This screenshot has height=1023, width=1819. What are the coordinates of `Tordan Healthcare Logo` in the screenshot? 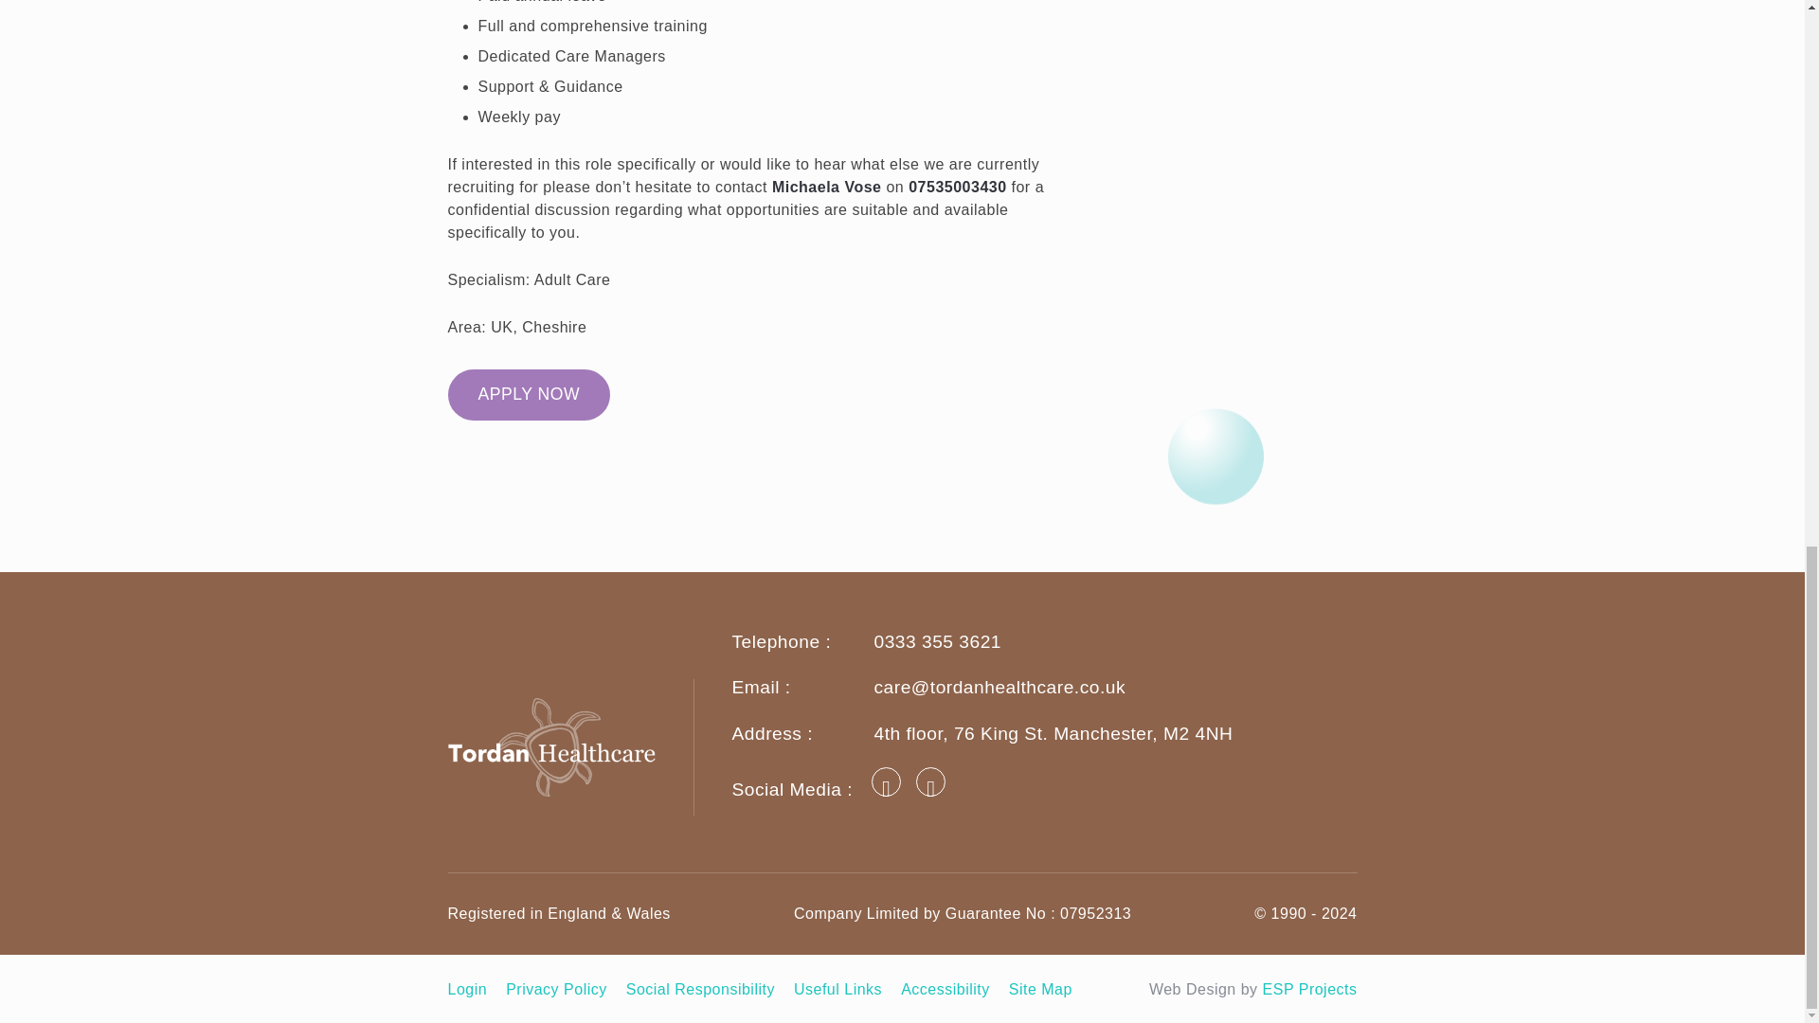 It's located at (570, 747).